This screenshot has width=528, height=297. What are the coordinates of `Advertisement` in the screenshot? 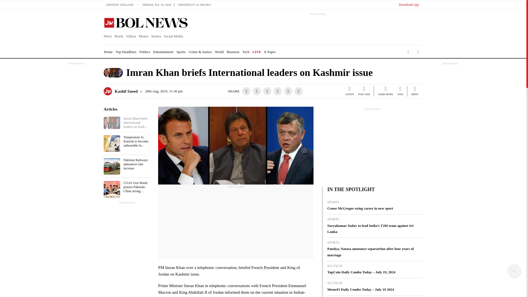 It's located at (313, 28).